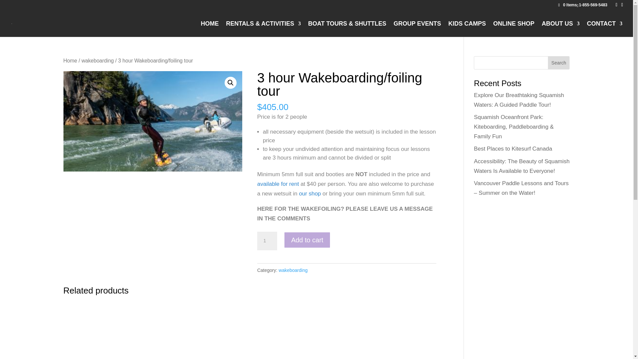  Describe the element at coordinates (560, 29) in the screenshot. I see `ABOUT US` at that location.